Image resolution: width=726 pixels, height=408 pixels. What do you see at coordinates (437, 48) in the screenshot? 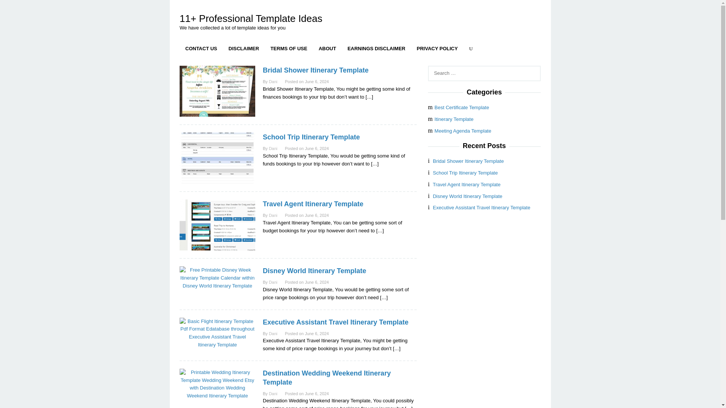
I see `PRIVACY POLICY` at bounding box center [437, 48].